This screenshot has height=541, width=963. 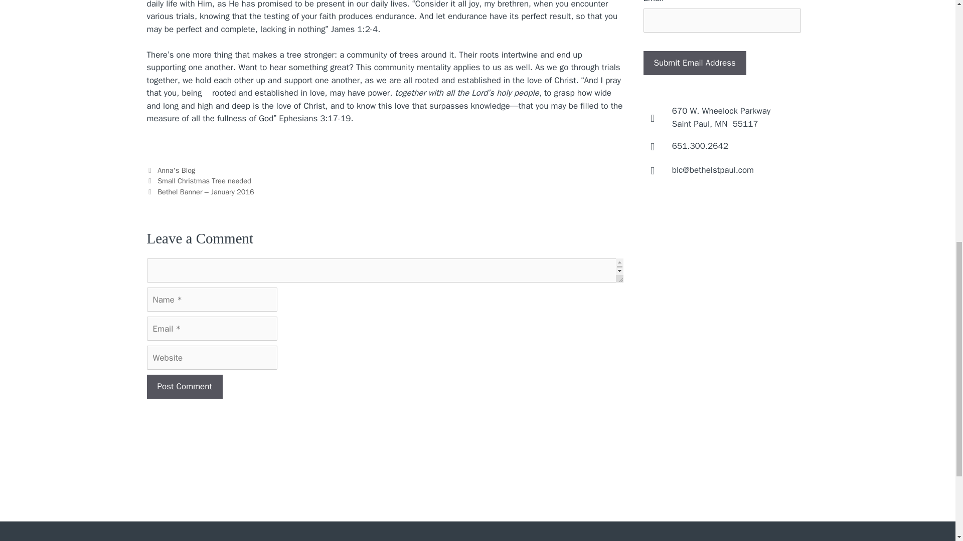 I want to click on Post Comment, so click(x=694, y=63).